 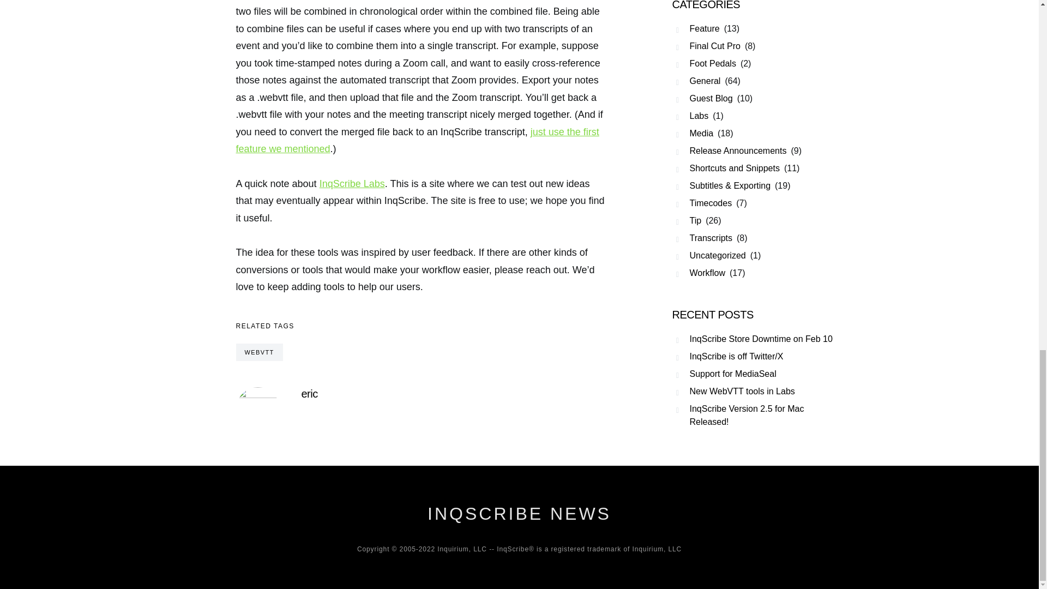 What do you see at coordinates (309, 394) in the screenshot?
I see `eric` at bounding box center [309, 394].